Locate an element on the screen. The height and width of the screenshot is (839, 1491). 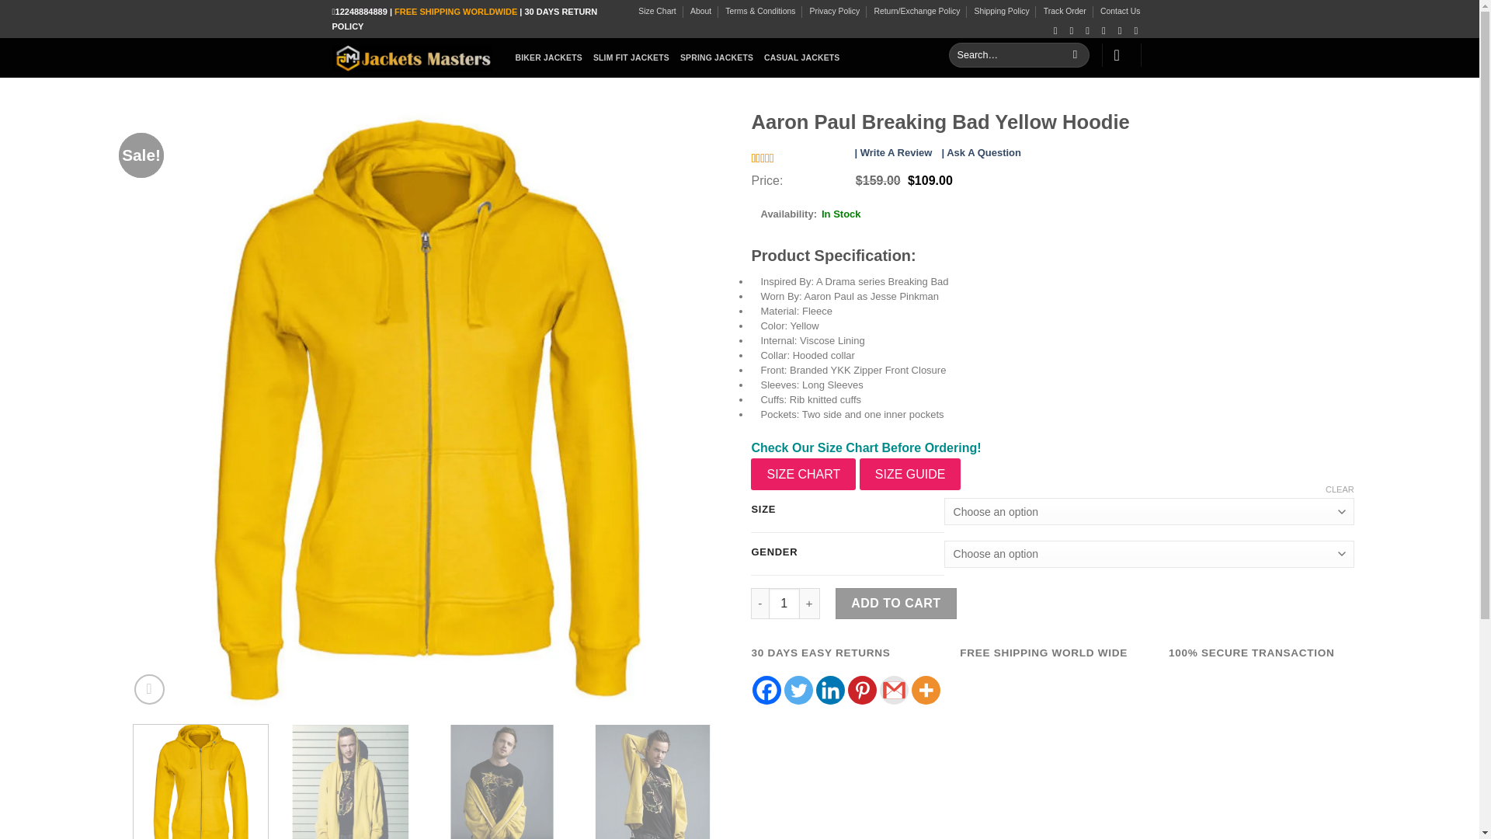
SLIM FIT JACKETS is located at coordinates (631, 57).